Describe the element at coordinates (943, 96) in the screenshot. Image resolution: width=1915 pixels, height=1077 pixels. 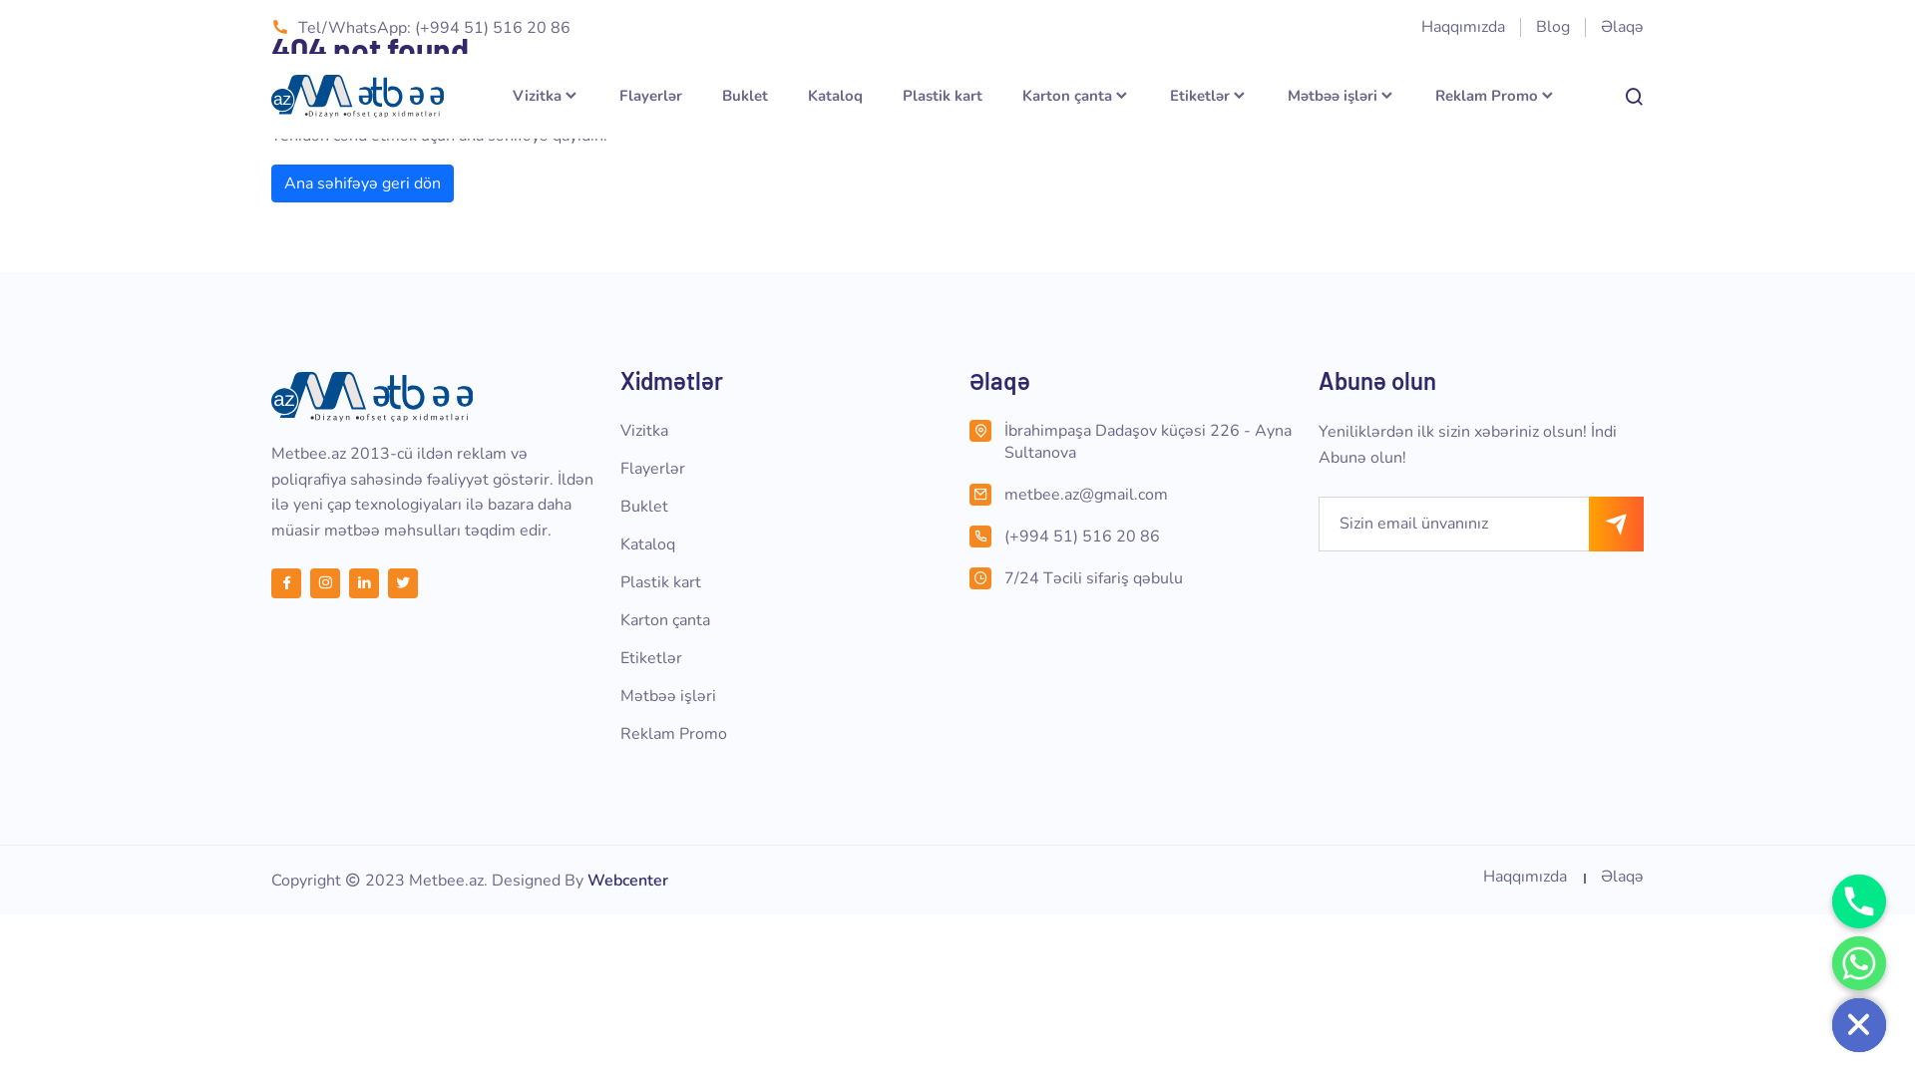
I see `Plastik kart` at that location.